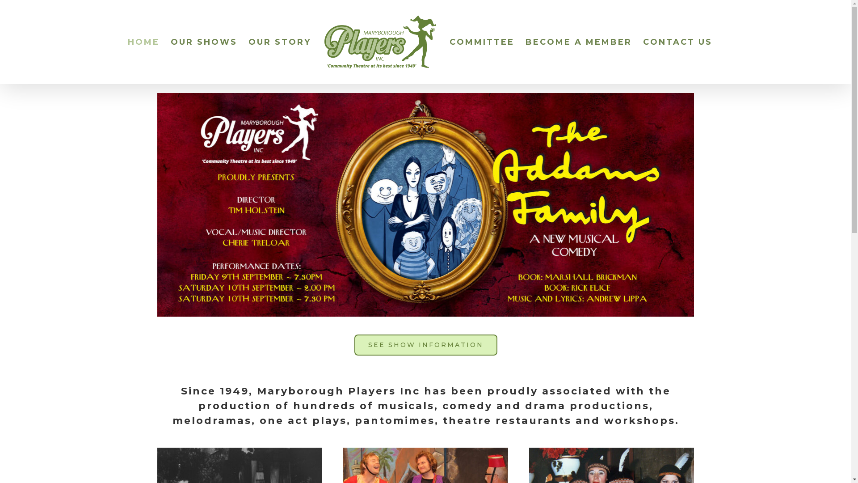 Image resolution: width=858 pixels, height=483 pixels. I want to click on OUR SHOWS, so click(204, 42).